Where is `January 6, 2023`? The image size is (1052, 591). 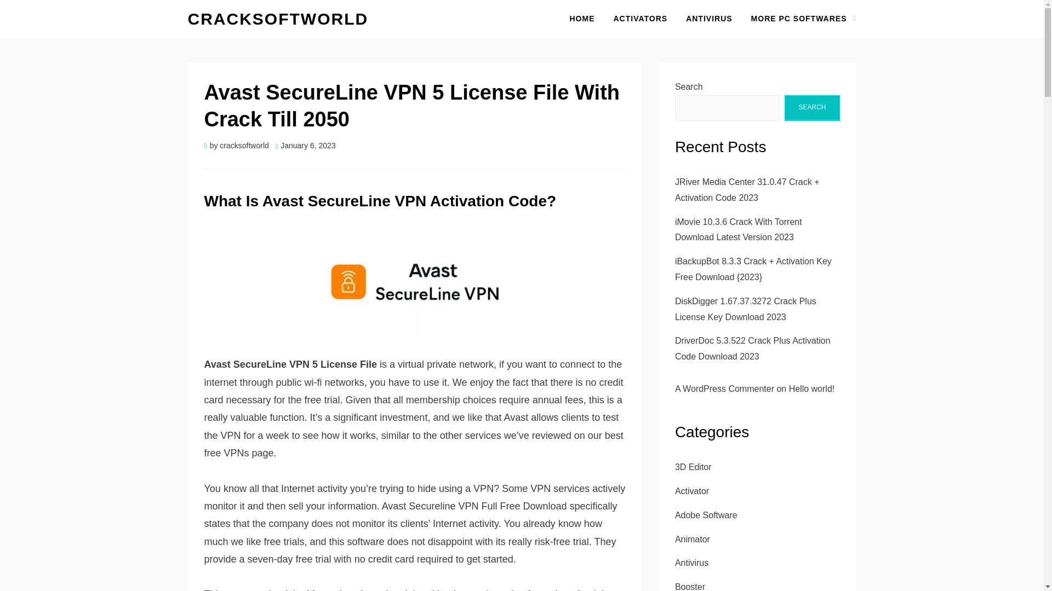
January 6, 2023 is located at coordinates (306, 146).